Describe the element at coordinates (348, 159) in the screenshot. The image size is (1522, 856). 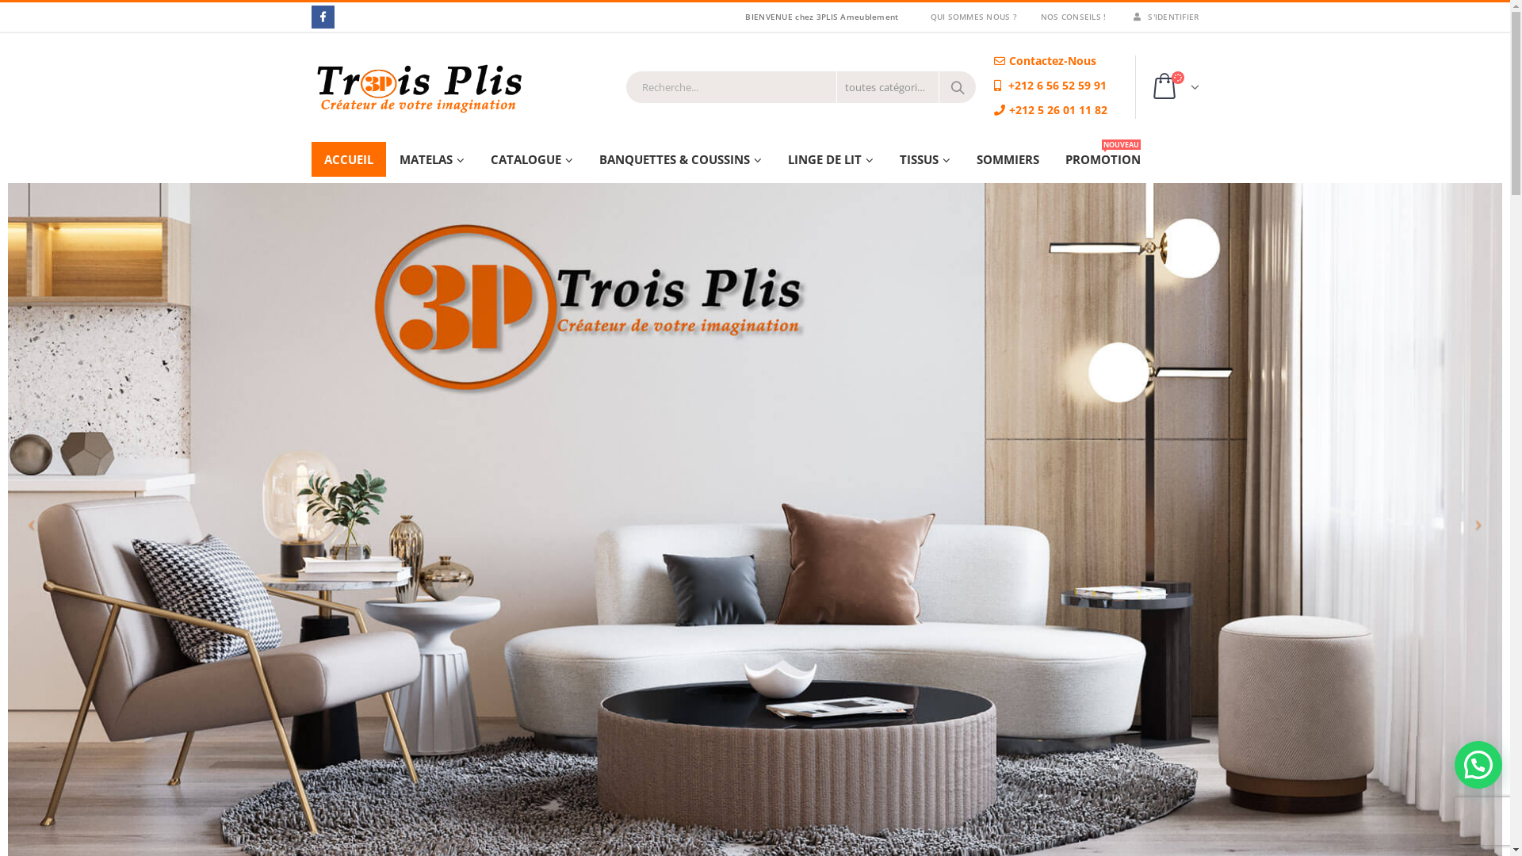
I see `ACCUEIL` at that location.